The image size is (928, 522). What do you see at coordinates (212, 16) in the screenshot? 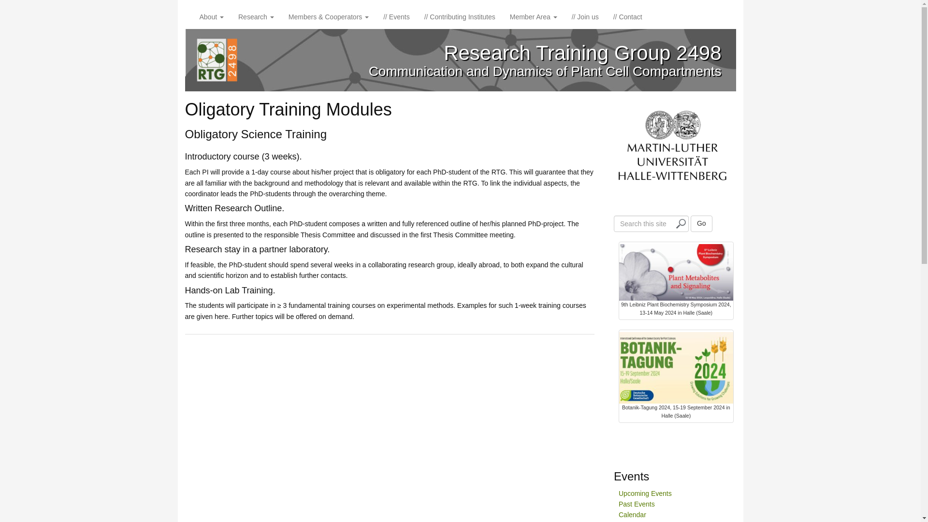
I see `About` at bounding box center [212, 16].